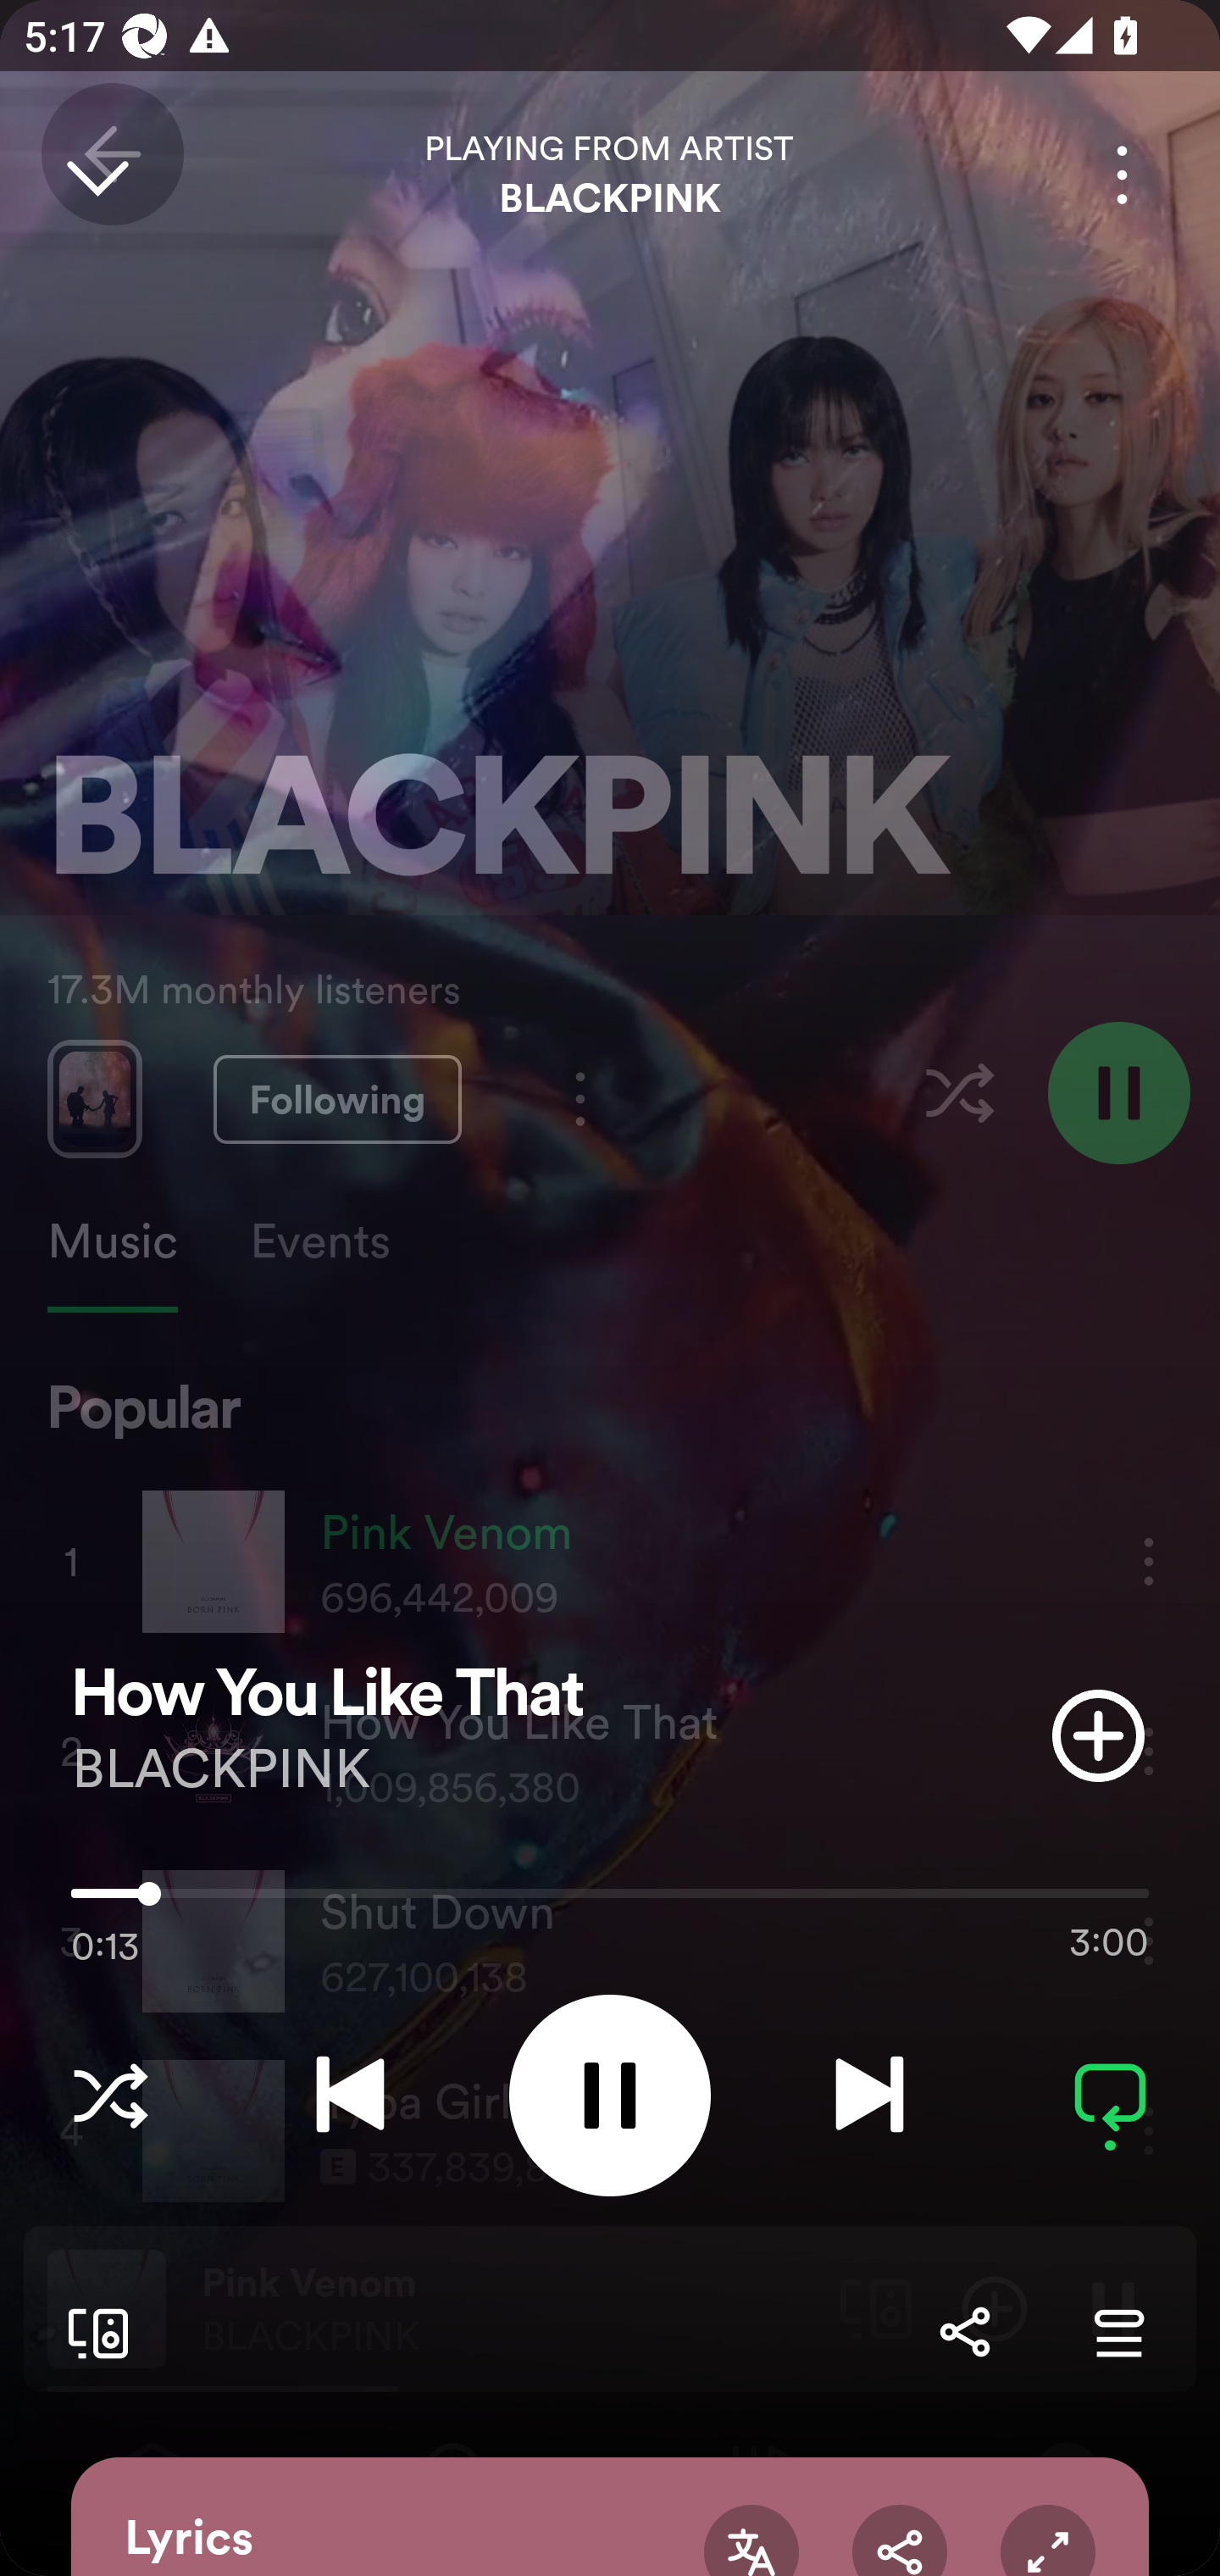 This screenshot has height=2576, width=1220. Describe the element at coordinates (1122, 175) in the screenshot. I see `More options for song How You Like That` at that location.